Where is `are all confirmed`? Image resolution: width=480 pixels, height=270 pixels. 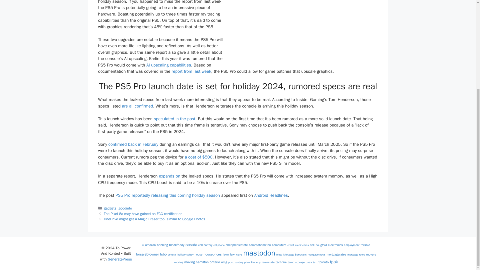
are all confirmed is located at coordinates (137, 106).